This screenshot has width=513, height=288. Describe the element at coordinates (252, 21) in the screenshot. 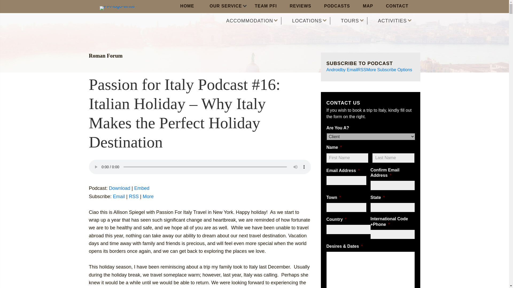

I see `ACCOMMODATION` at that location.